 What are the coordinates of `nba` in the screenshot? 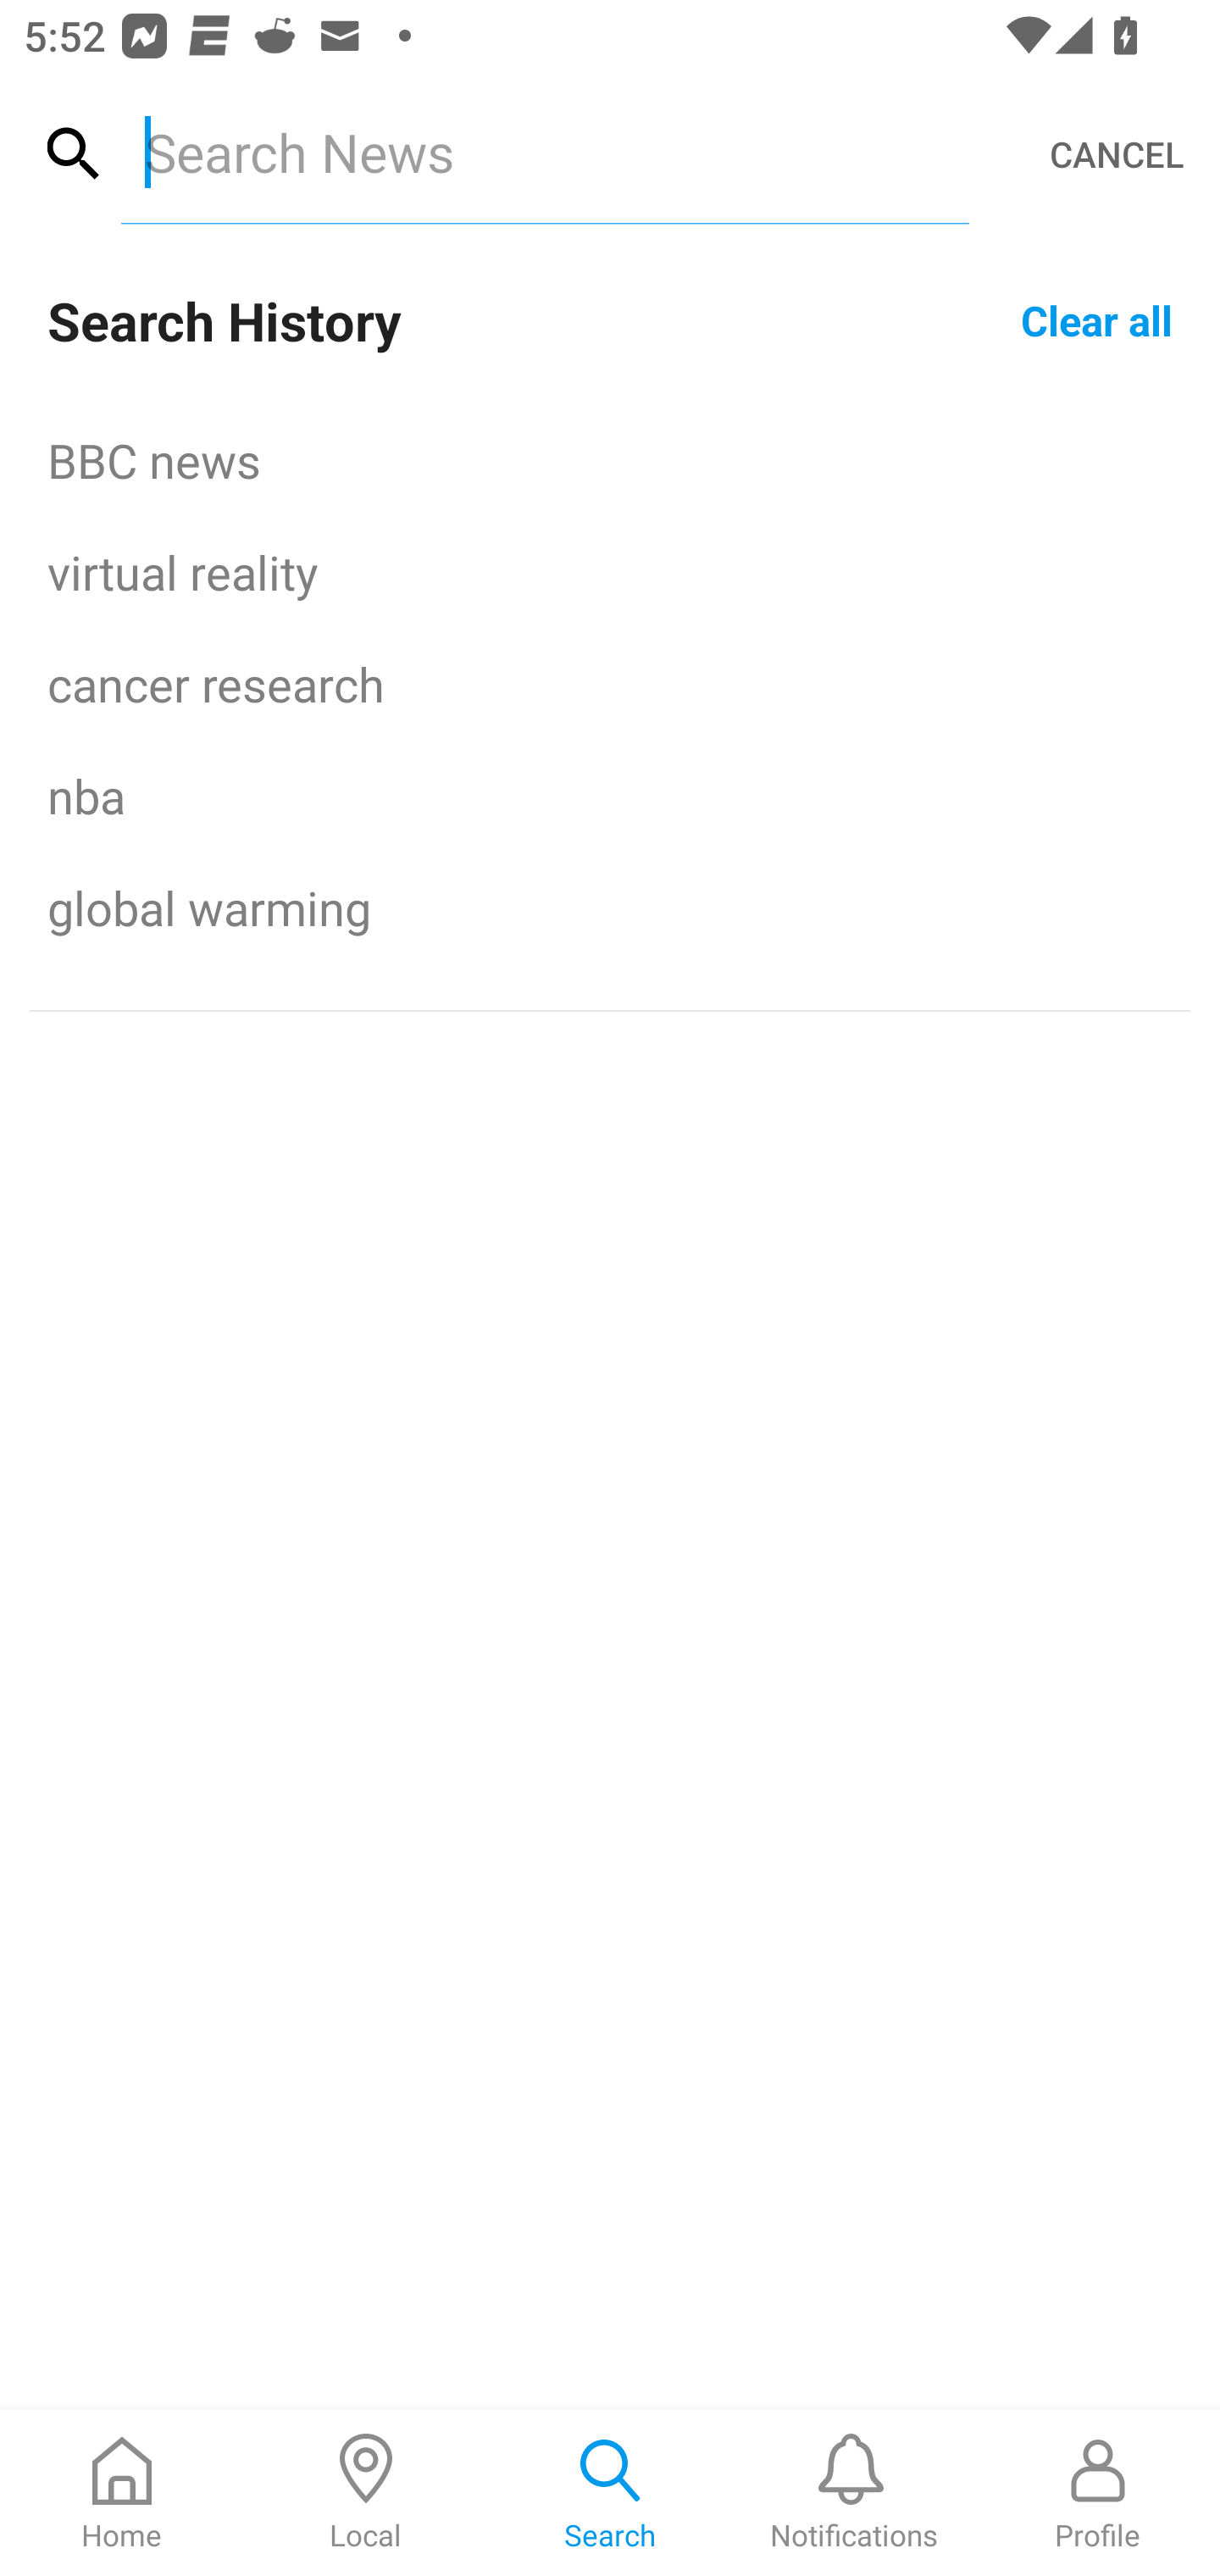 It's located at (610, 796).